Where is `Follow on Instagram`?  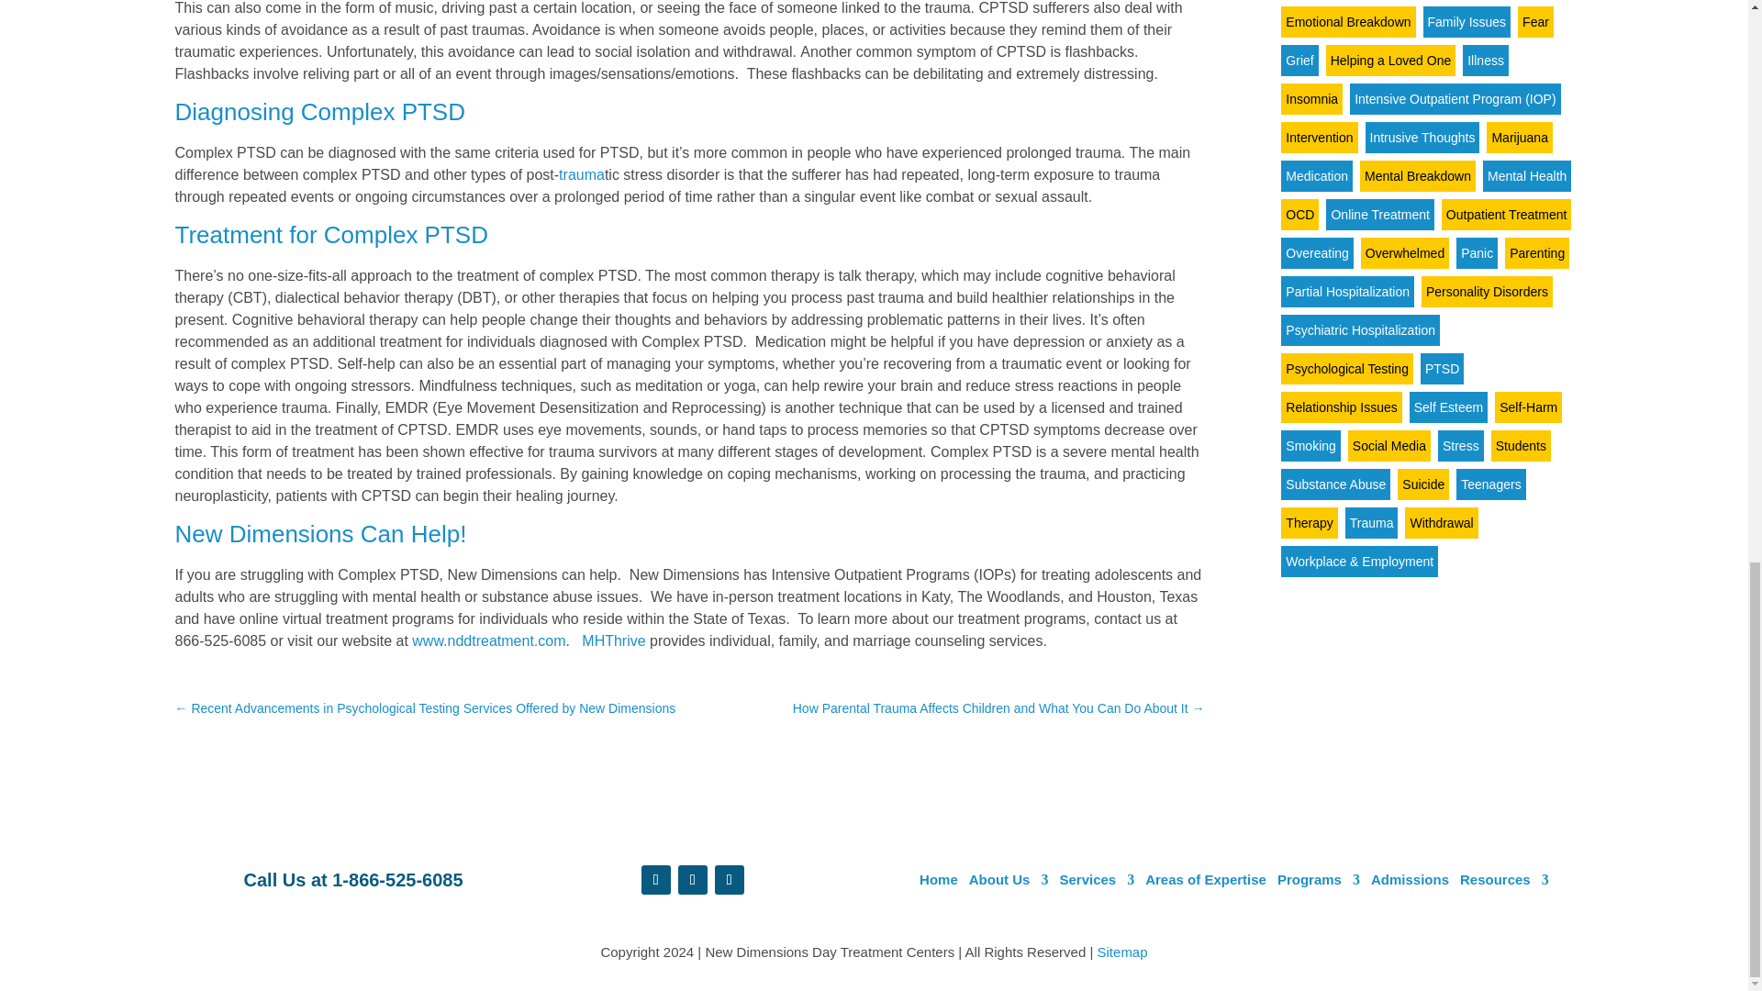
Follow on Instagram is located at coordinates (729, 879).